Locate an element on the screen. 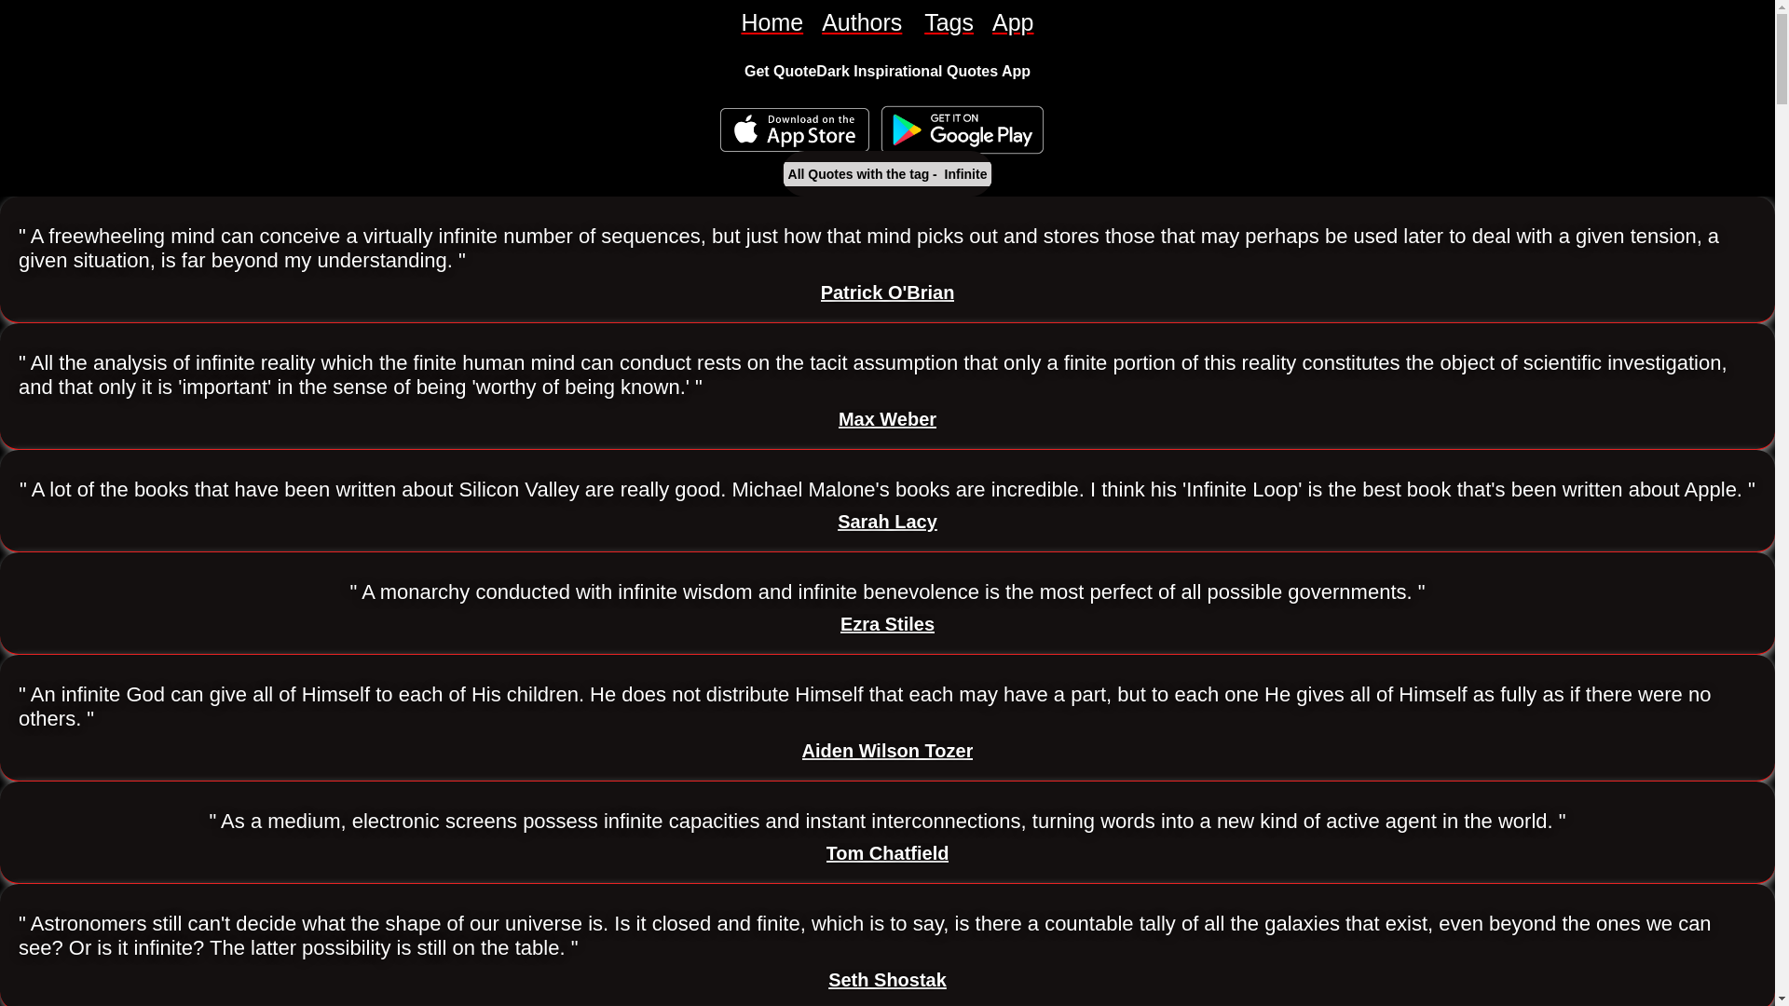 The height and width of the screenshot is (1006, 1789). Sarah Lacy is located at coordinates (887, 522).